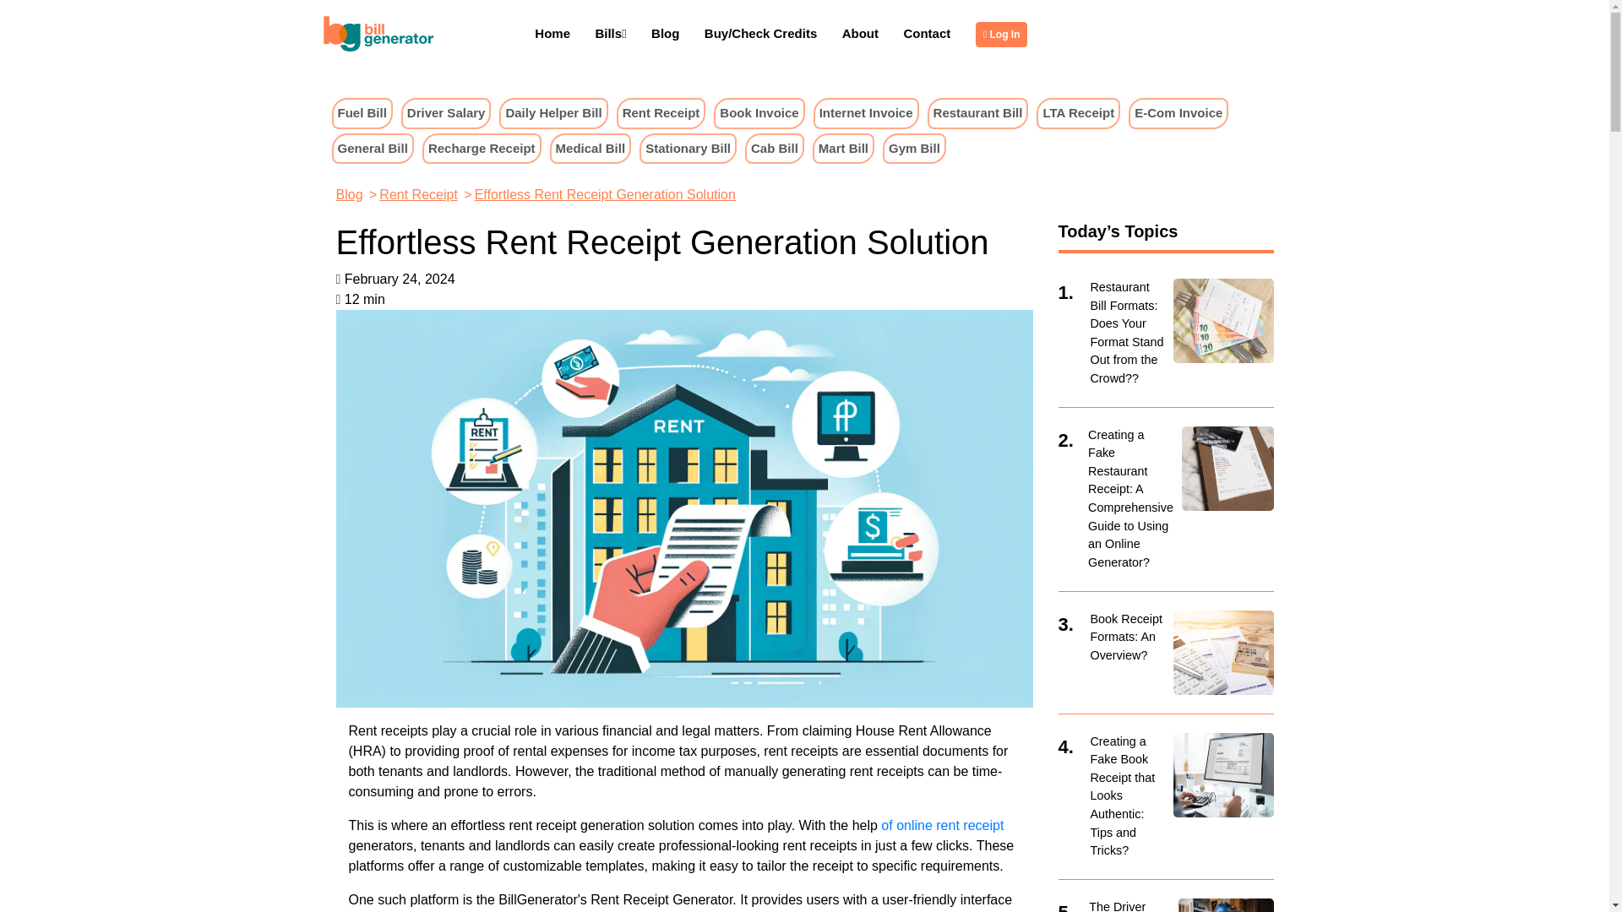  I want to click on Restaurant Bill, so click(978, 113).